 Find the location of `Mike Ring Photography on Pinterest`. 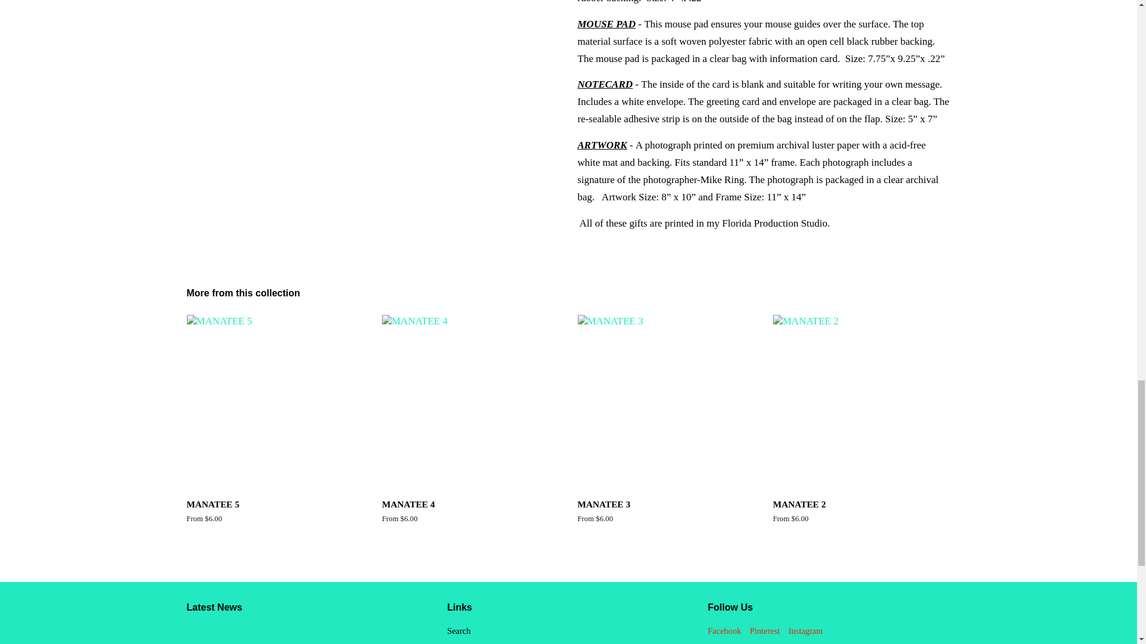

Mike Ring Photography on Pinterest is located at coordinates (765, 630).